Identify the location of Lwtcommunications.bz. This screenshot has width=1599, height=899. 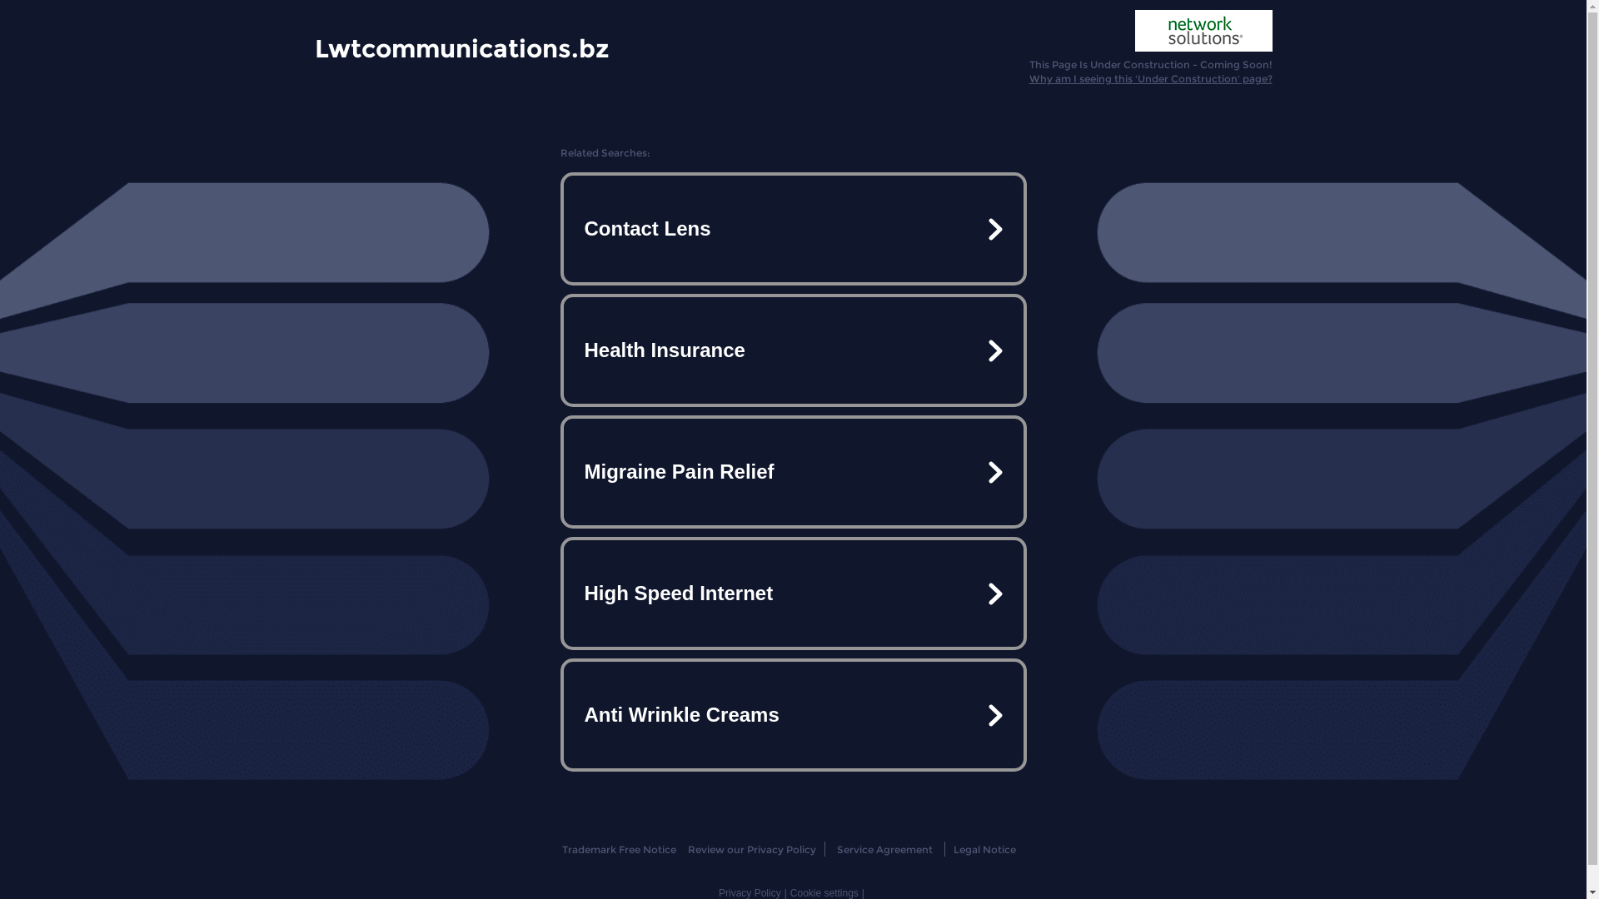
(462, 47).